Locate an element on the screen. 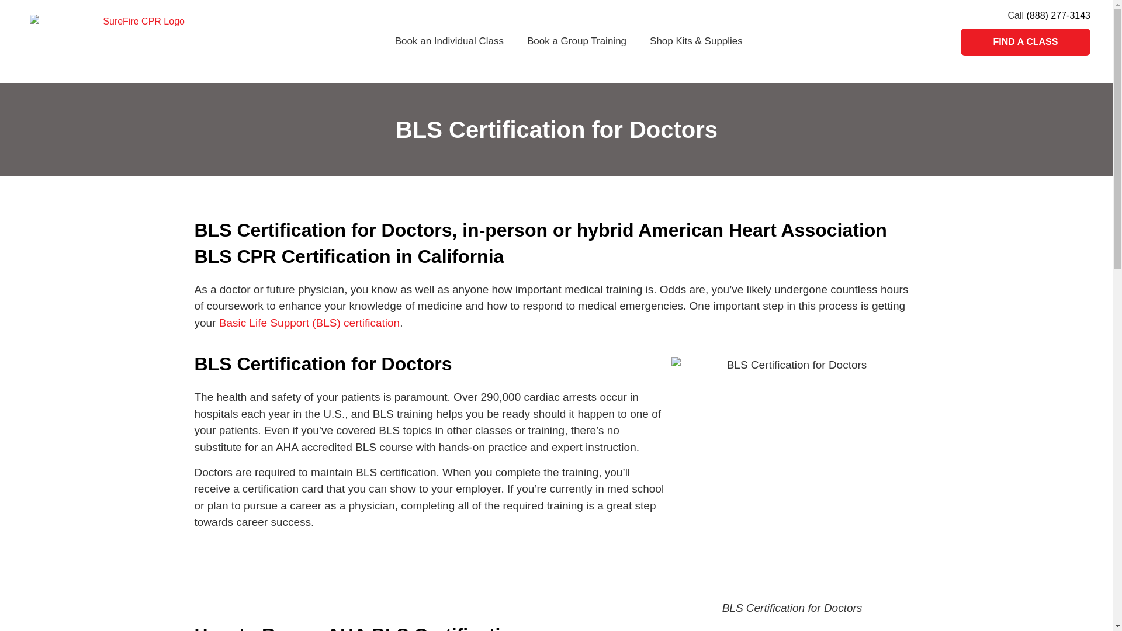 The height and width of the screenshot is (631, 1122). Book a Group Training is located at coordinates (576, 41).